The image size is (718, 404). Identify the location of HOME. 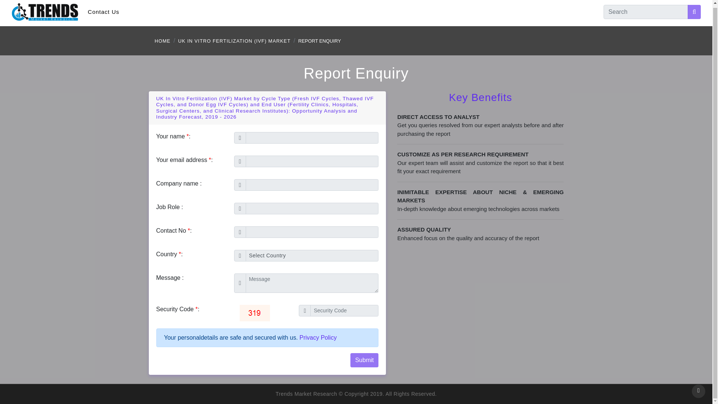
(163, 41).